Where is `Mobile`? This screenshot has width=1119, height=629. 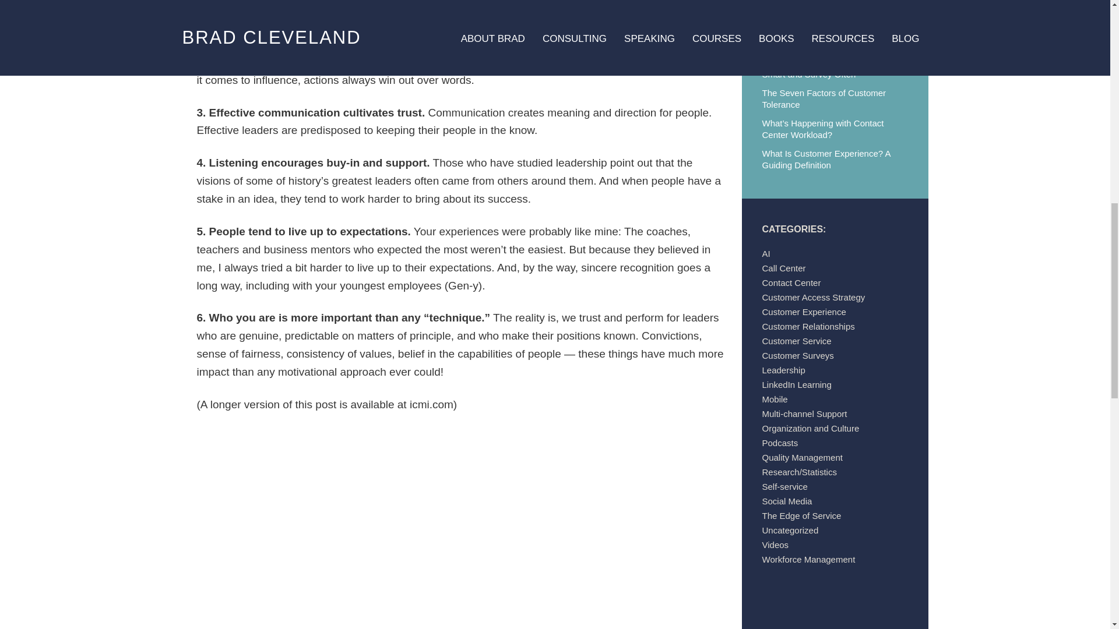
Mobile is located at coordinates (775, 400).